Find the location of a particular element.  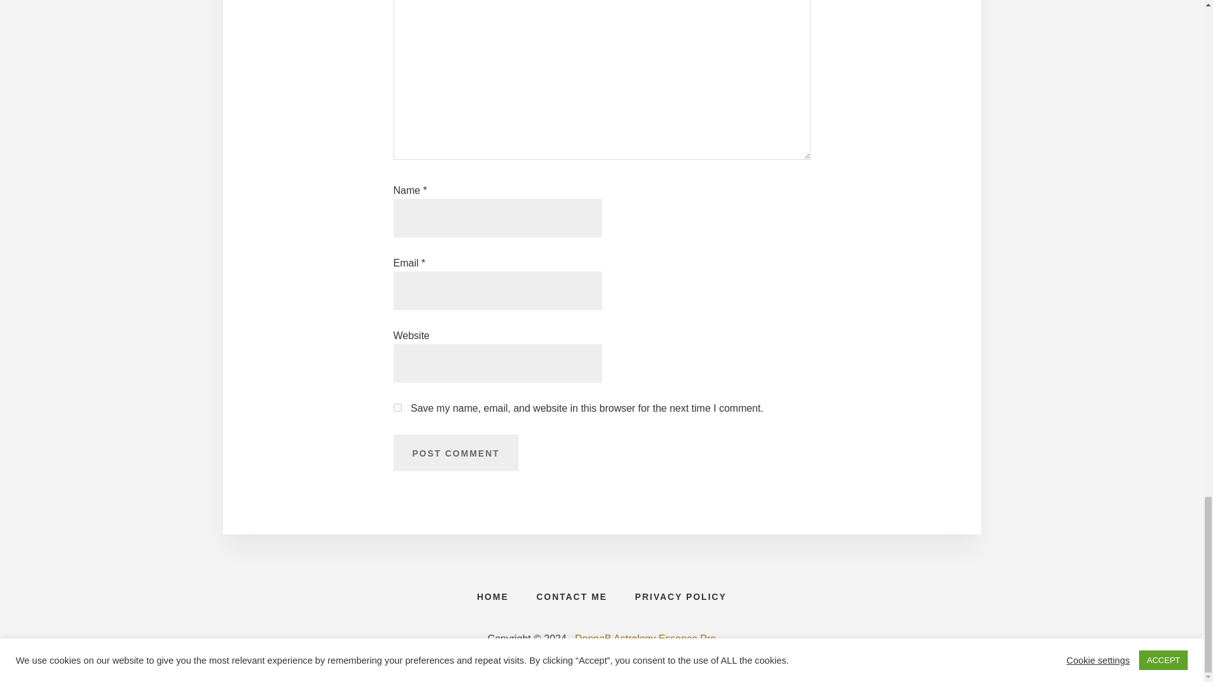

HOME is located at coordinates (493, 596).